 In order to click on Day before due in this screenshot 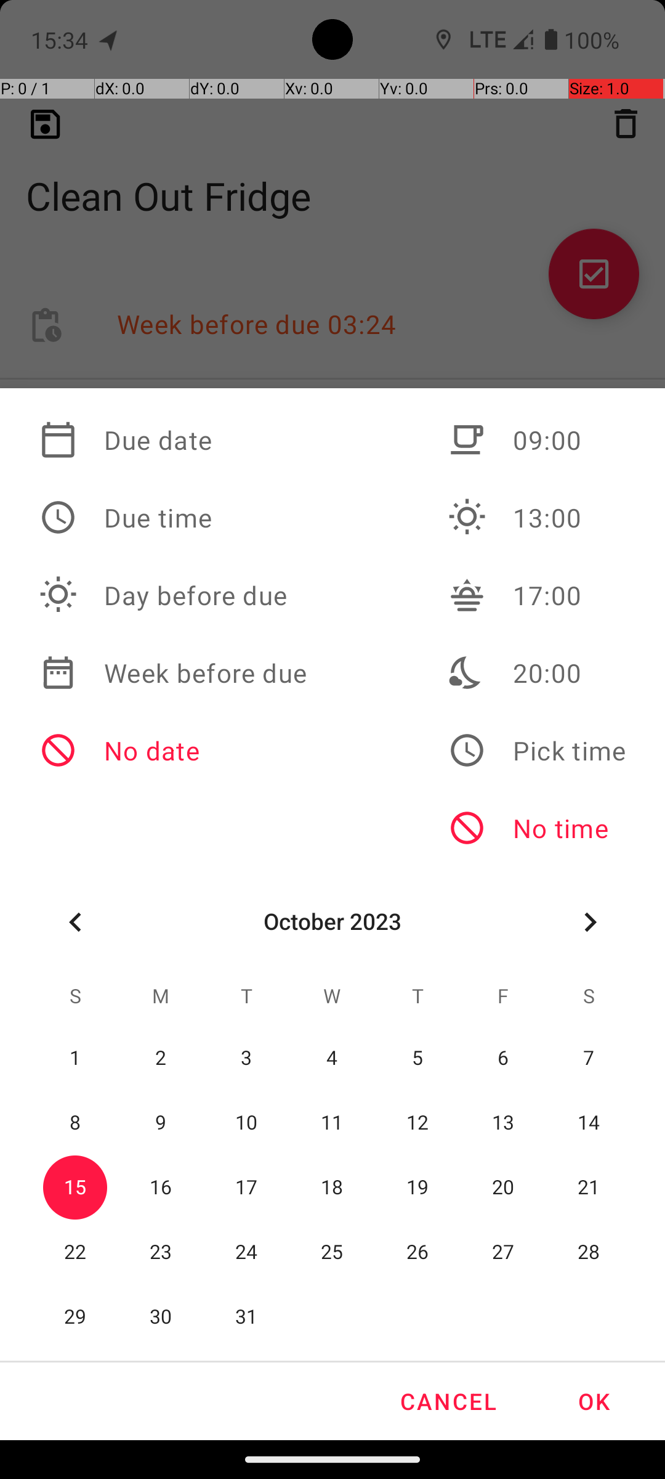, I will do `click(173, 595)`.